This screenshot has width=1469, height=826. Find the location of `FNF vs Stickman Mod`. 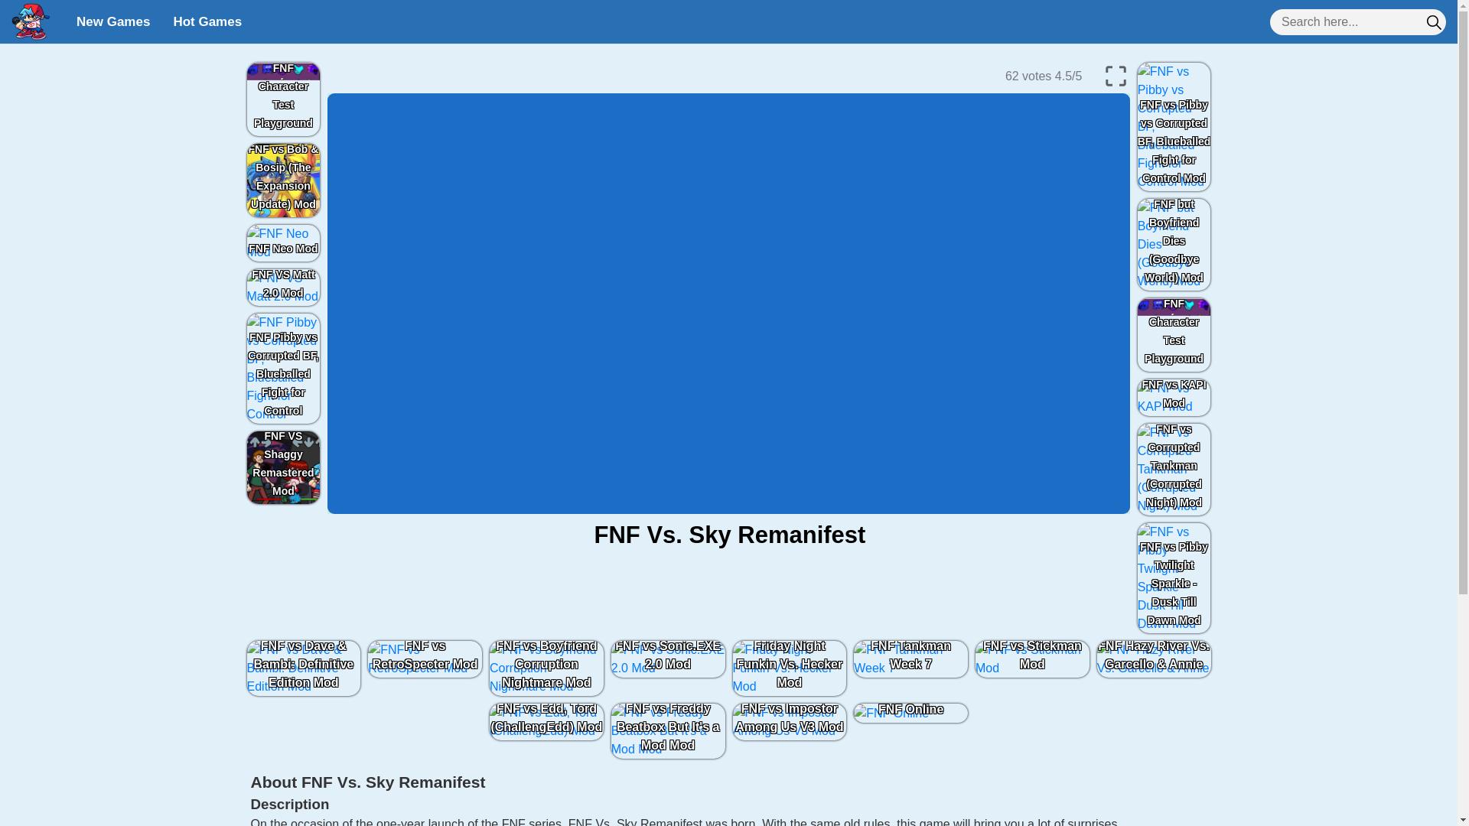

FNF vs Stickman Mod is located at coordinates (1031, 659).